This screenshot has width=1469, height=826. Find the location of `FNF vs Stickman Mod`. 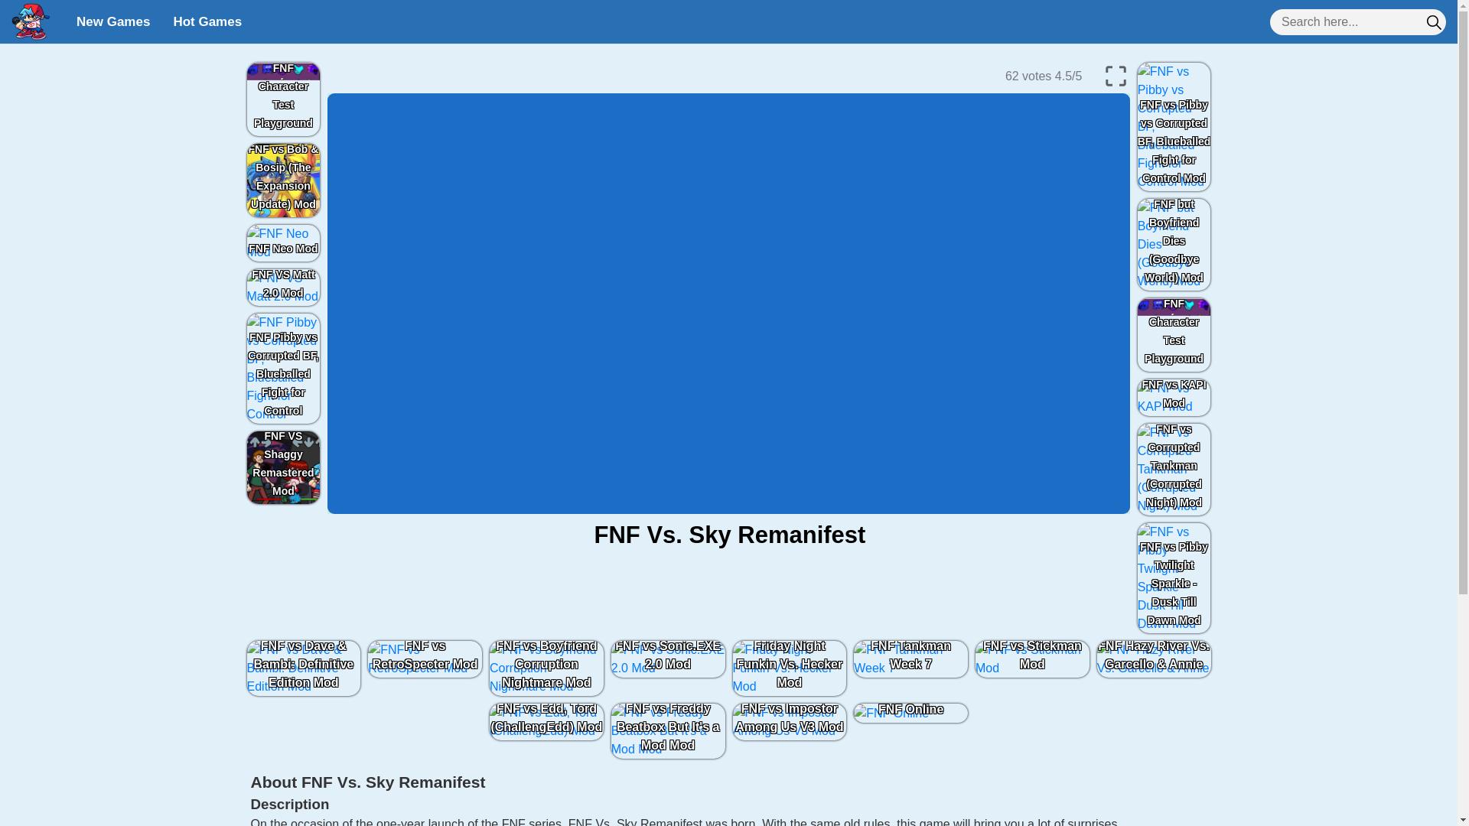

FNF vs Stickman Mod is located at coordinates (1031, 659).